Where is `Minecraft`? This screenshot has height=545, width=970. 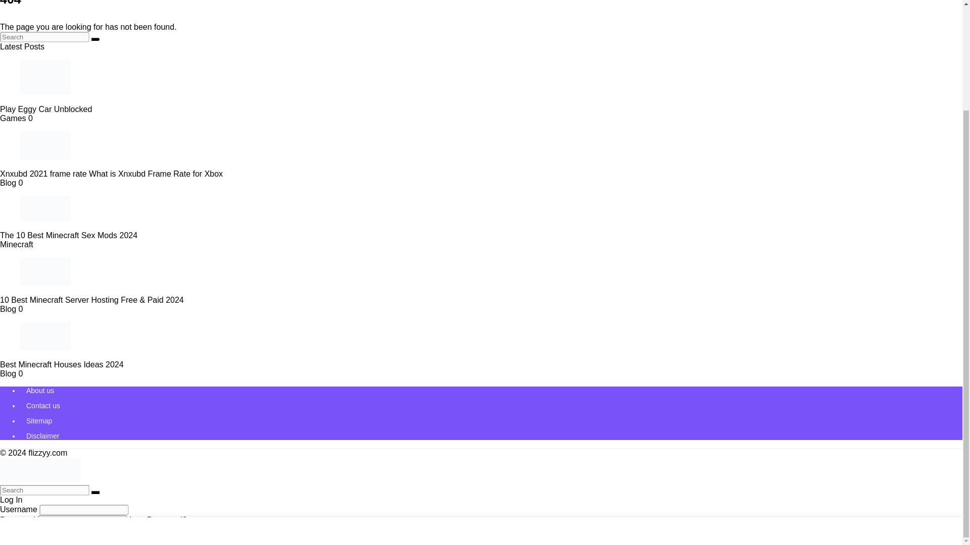 Minecraft is located at coordinates (16, 244).